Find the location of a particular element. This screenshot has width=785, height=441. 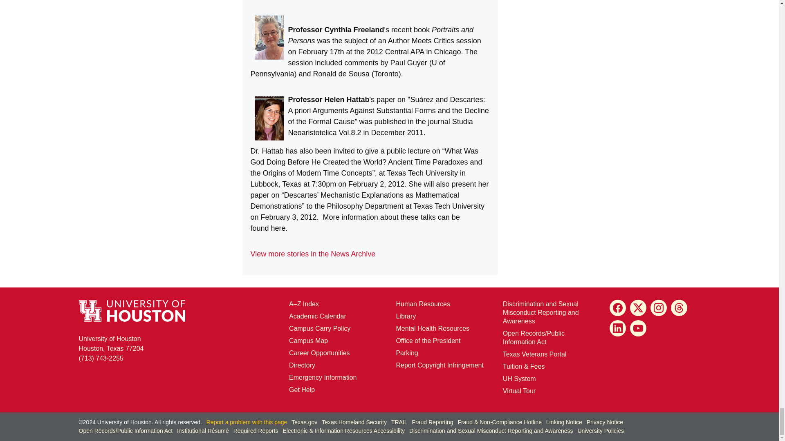

Threads is located at coordinates (679, 308).